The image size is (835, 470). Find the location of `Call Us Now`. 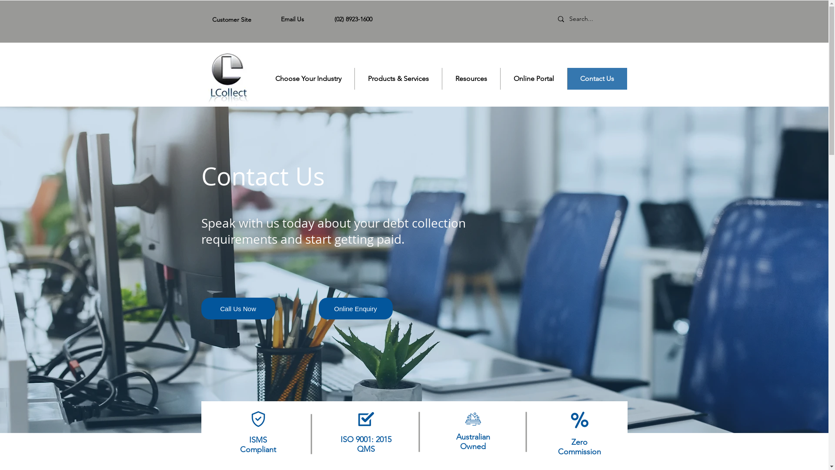

Call Us Now is located at coordinates (238, 309).